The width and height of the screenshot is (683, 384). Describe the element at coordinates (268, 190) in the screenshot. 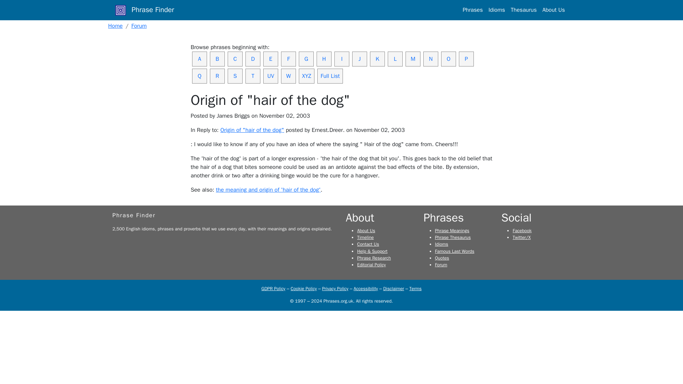

I see `the meaning and origin of 'hair of the dog'` at that location.